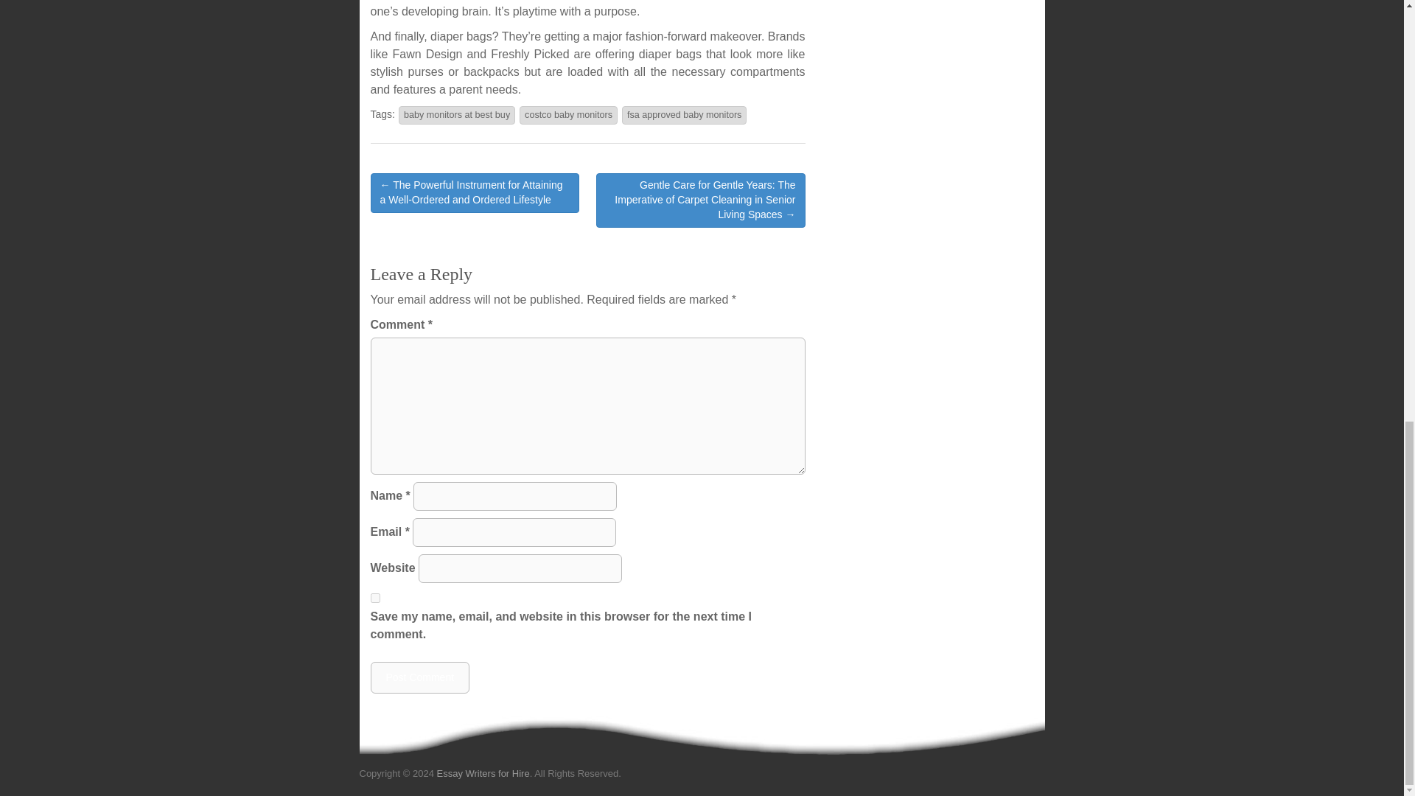 Image resolution: width=1415 pixels, height=796 pixels. I want to click on yes, so click(374, 597).